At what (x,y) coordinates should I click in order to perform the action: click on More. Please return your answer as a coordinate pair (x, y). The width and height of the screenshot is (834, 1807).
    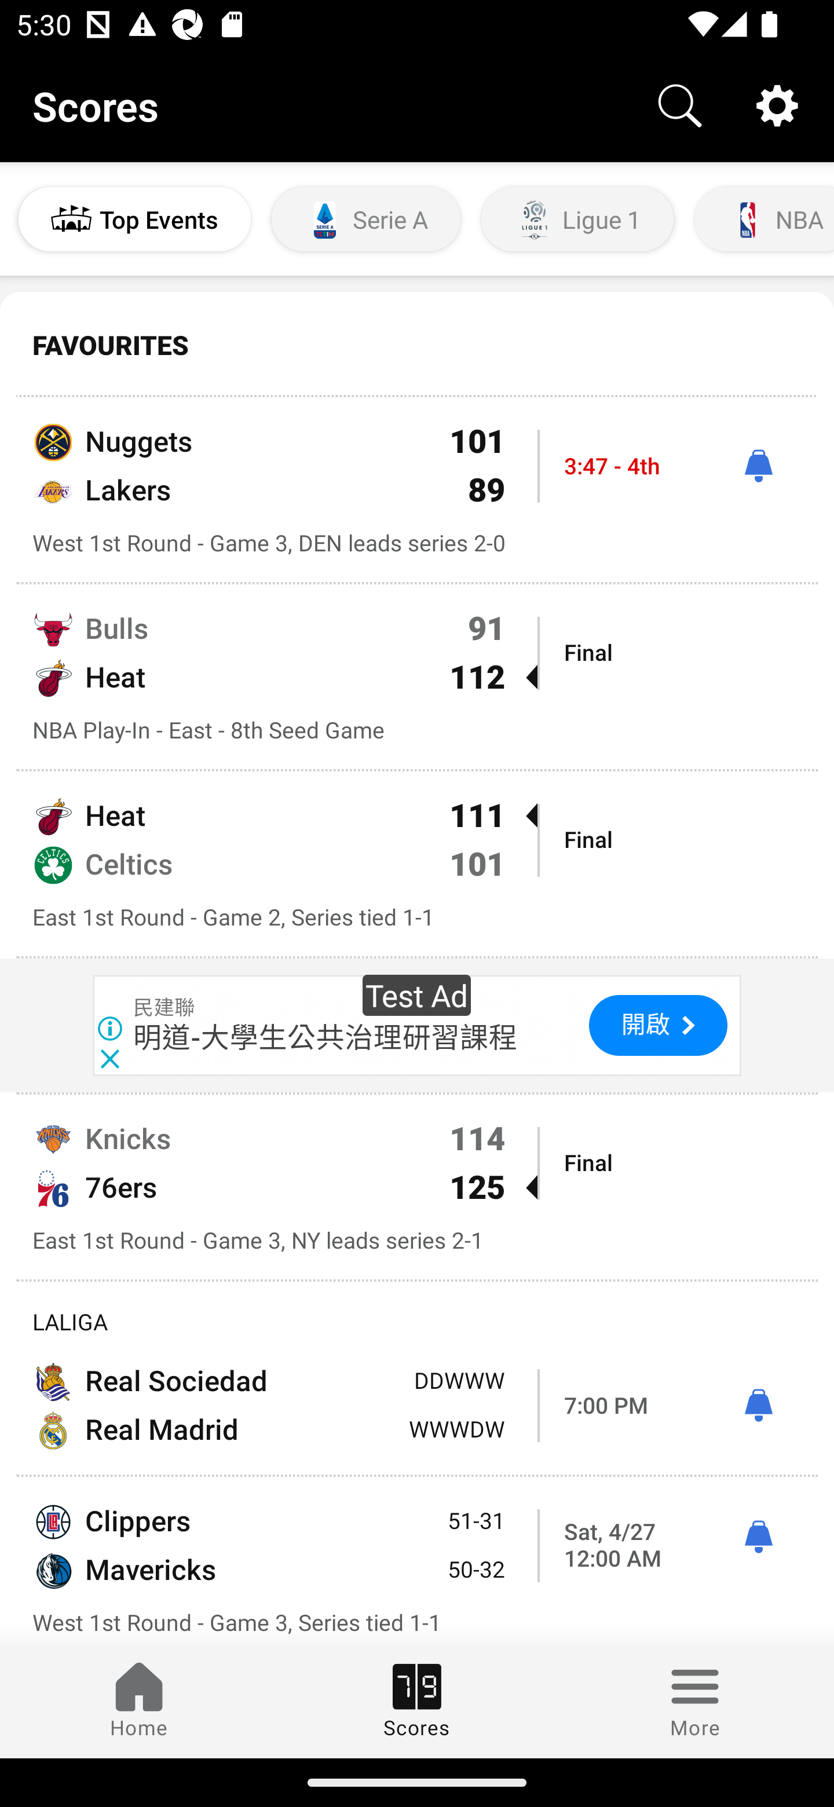
    Looking at the image, I should click on (695, 1701).